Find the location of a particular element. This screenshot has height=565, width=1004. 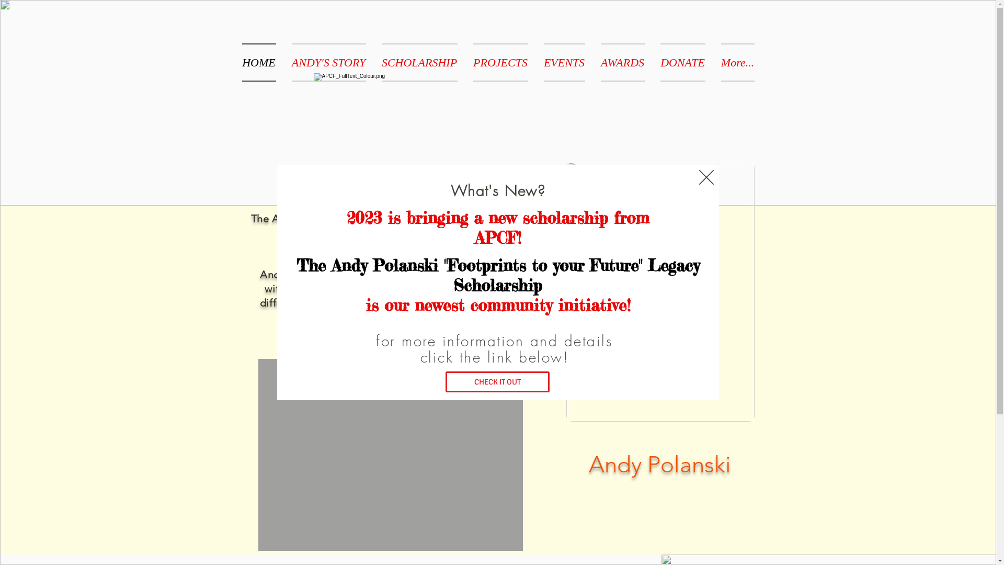

DONATE is located at coordinates (683, 62).